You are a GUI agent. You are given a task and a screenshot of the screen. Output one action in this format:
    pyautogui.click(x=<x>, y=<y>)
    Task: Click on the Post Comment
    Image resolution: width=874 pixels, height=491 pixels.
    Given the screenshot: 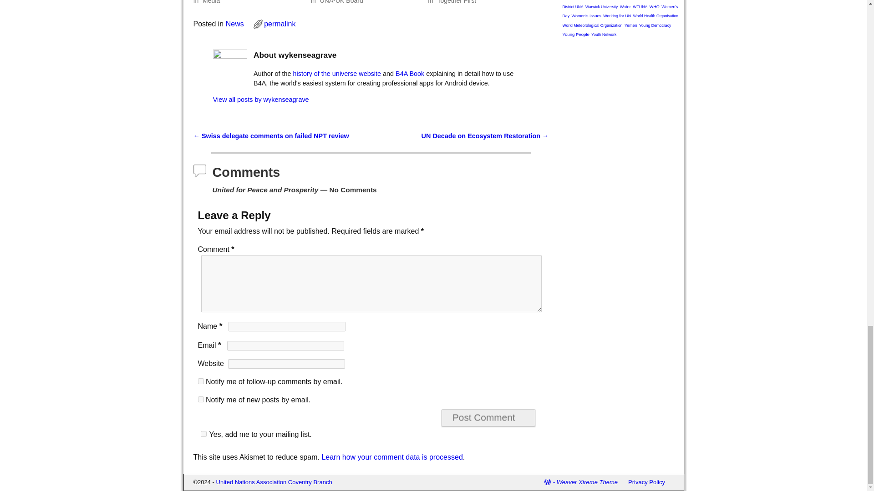 What is the action you would take?
    pyautogui.click(x=488, y=417)
    